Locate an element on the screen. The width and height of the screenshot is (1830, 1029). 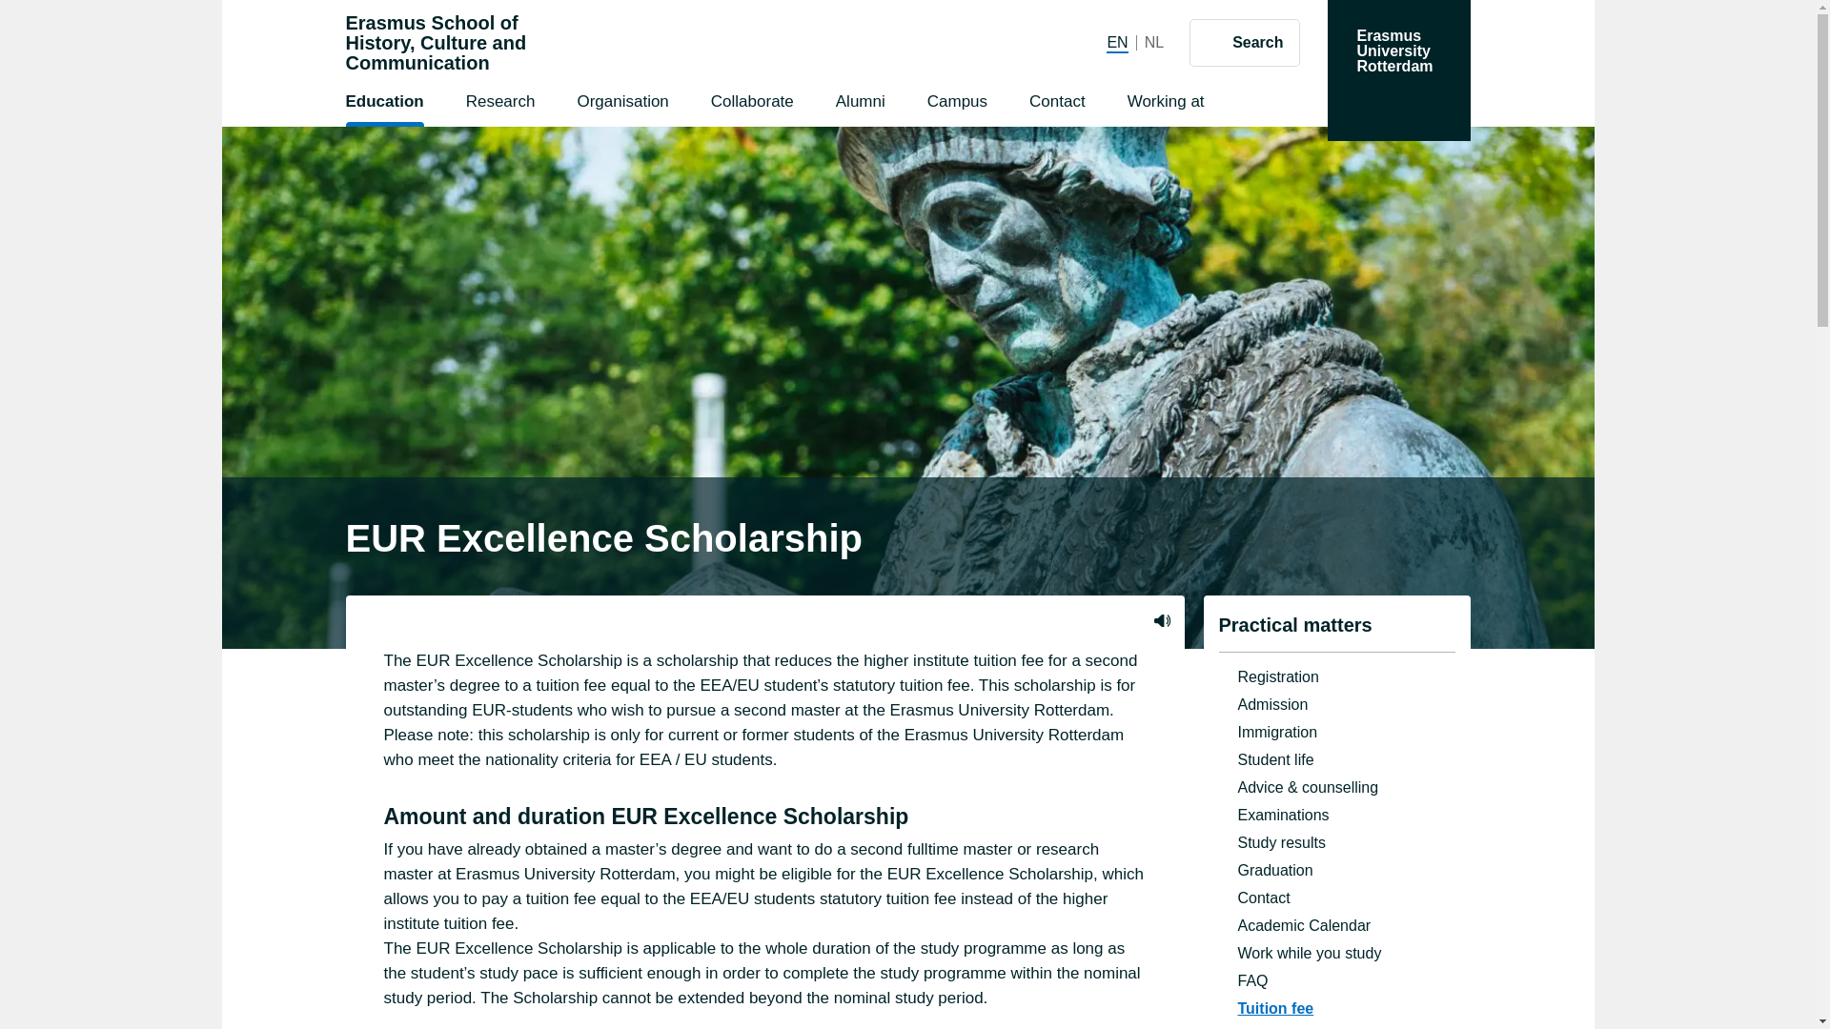
Working at is located at coordinates (1166, 104).